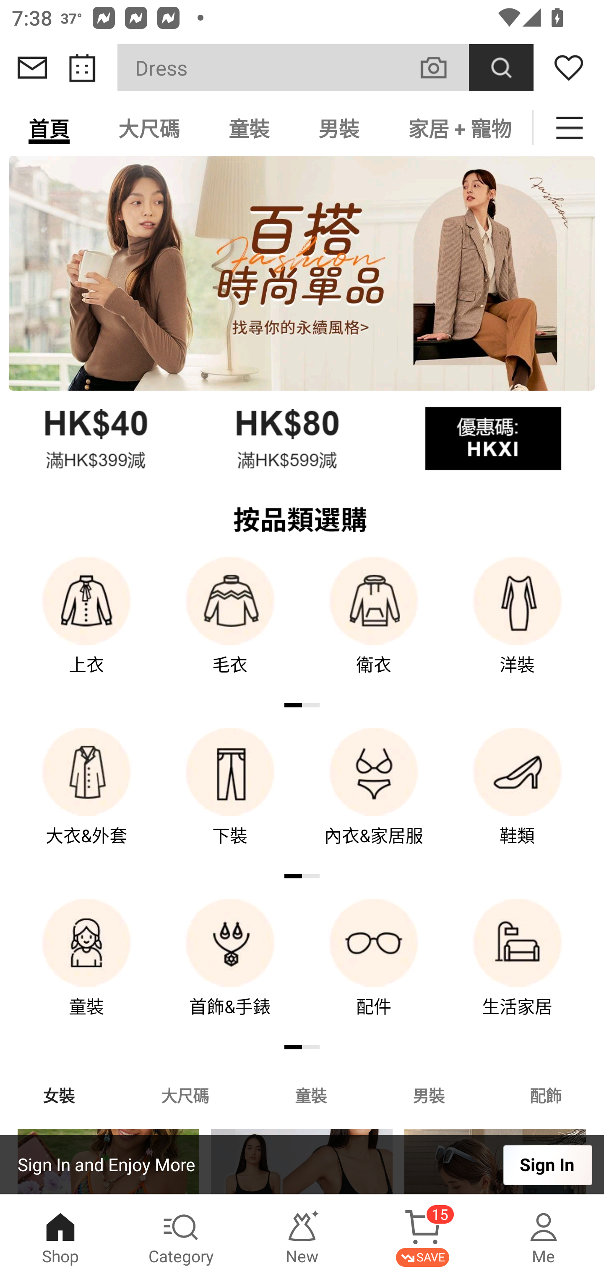  What do you see at coordinates (518, 969) in the screenshot?
I see `生活家居` at bounding box center [518, 969].